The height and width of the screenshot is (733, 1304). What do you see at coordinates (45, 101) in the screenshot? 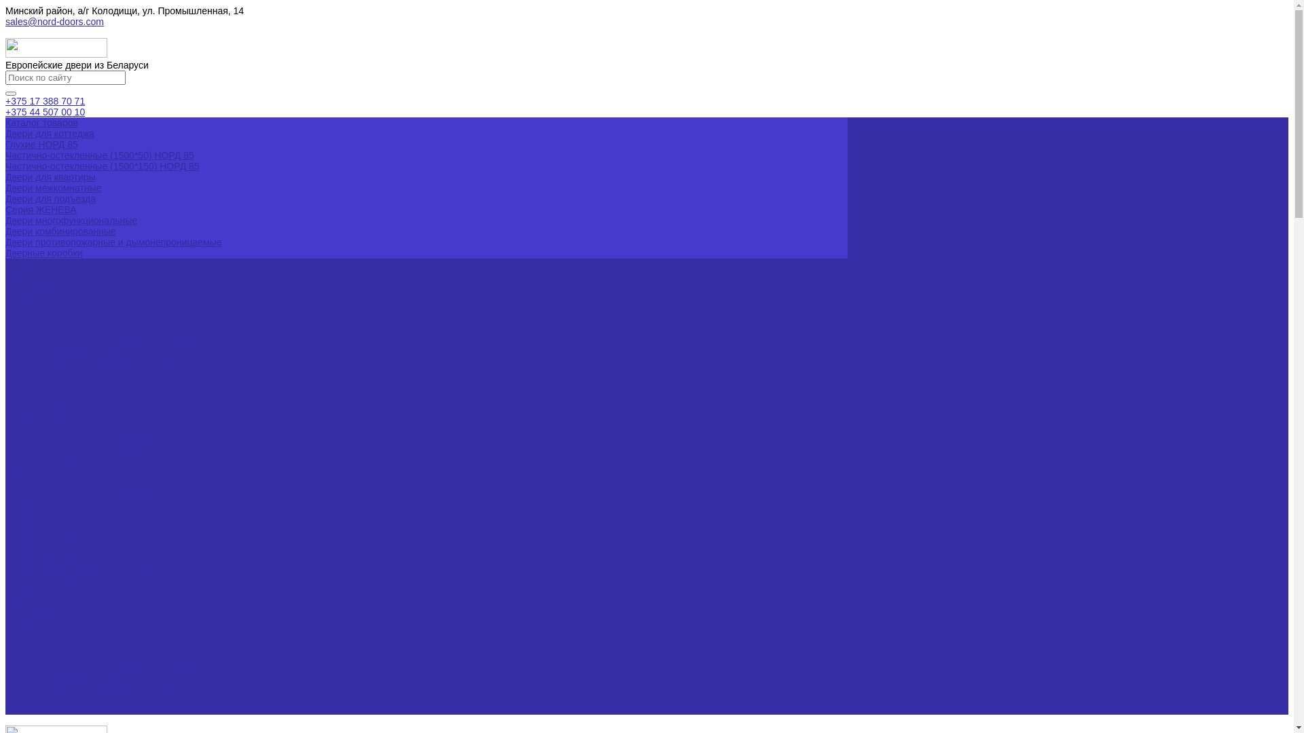
I see `+375 17 388 70 71` at bounding box center [45, 101].